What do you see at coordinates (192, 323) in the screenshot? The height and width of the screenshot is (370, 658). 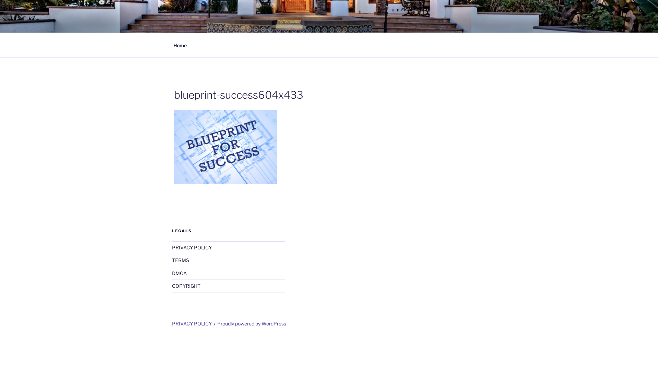 I see `PRIVACY POLICY` at bounding box center [192, 323].